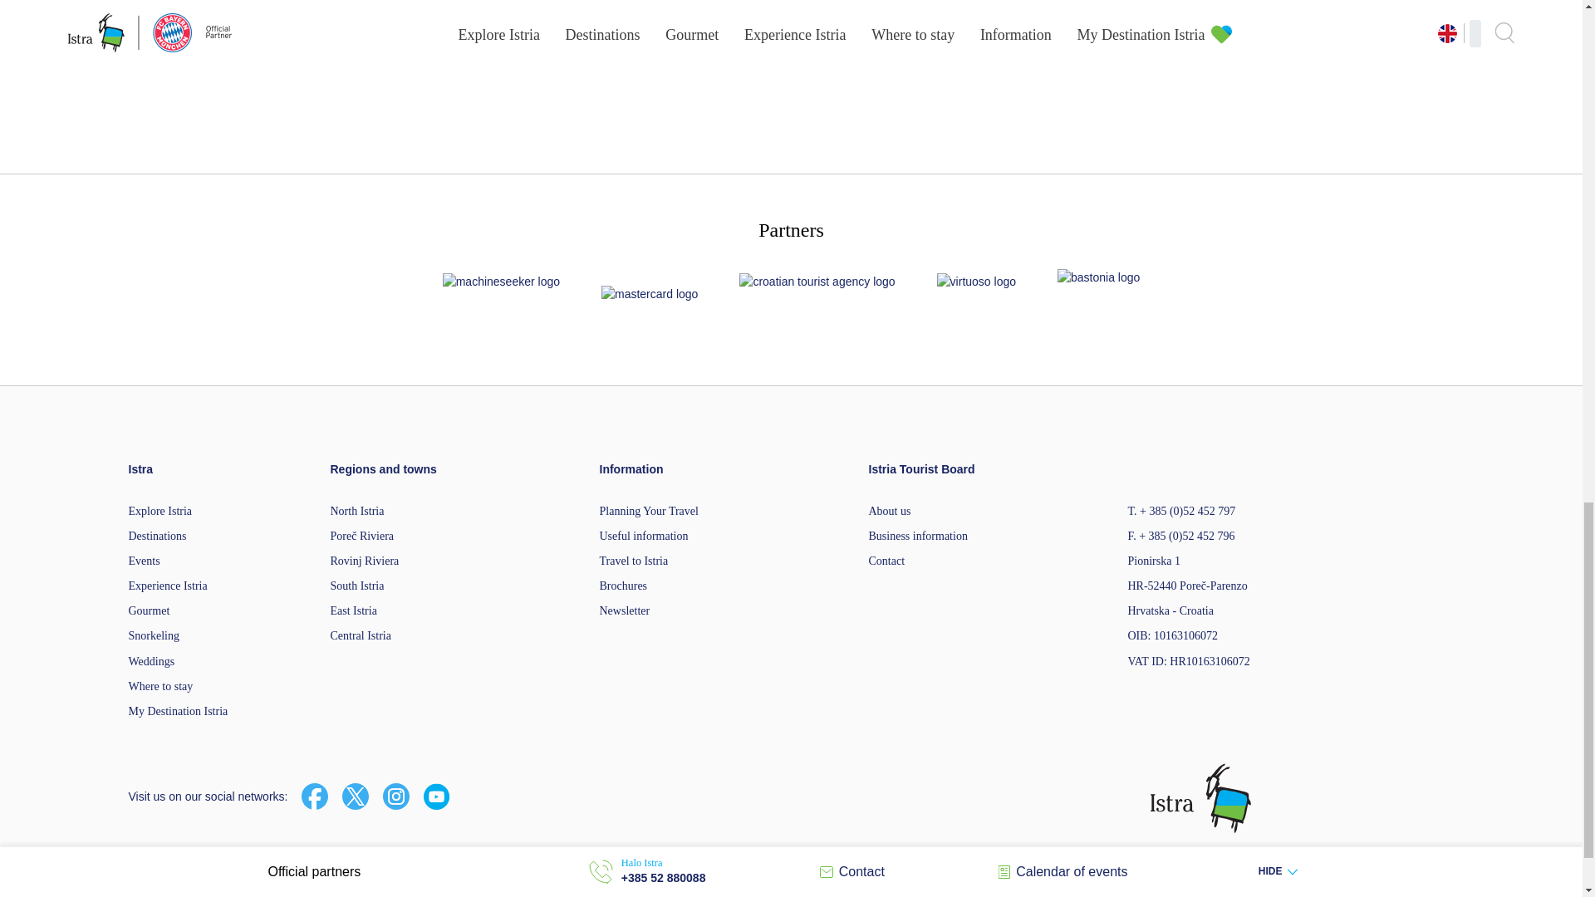 This screenshot has width=1595, height=897. Describe the element at coordinates (365, 561) in the screenshot. I see `Rovinj Riviera` at that location.